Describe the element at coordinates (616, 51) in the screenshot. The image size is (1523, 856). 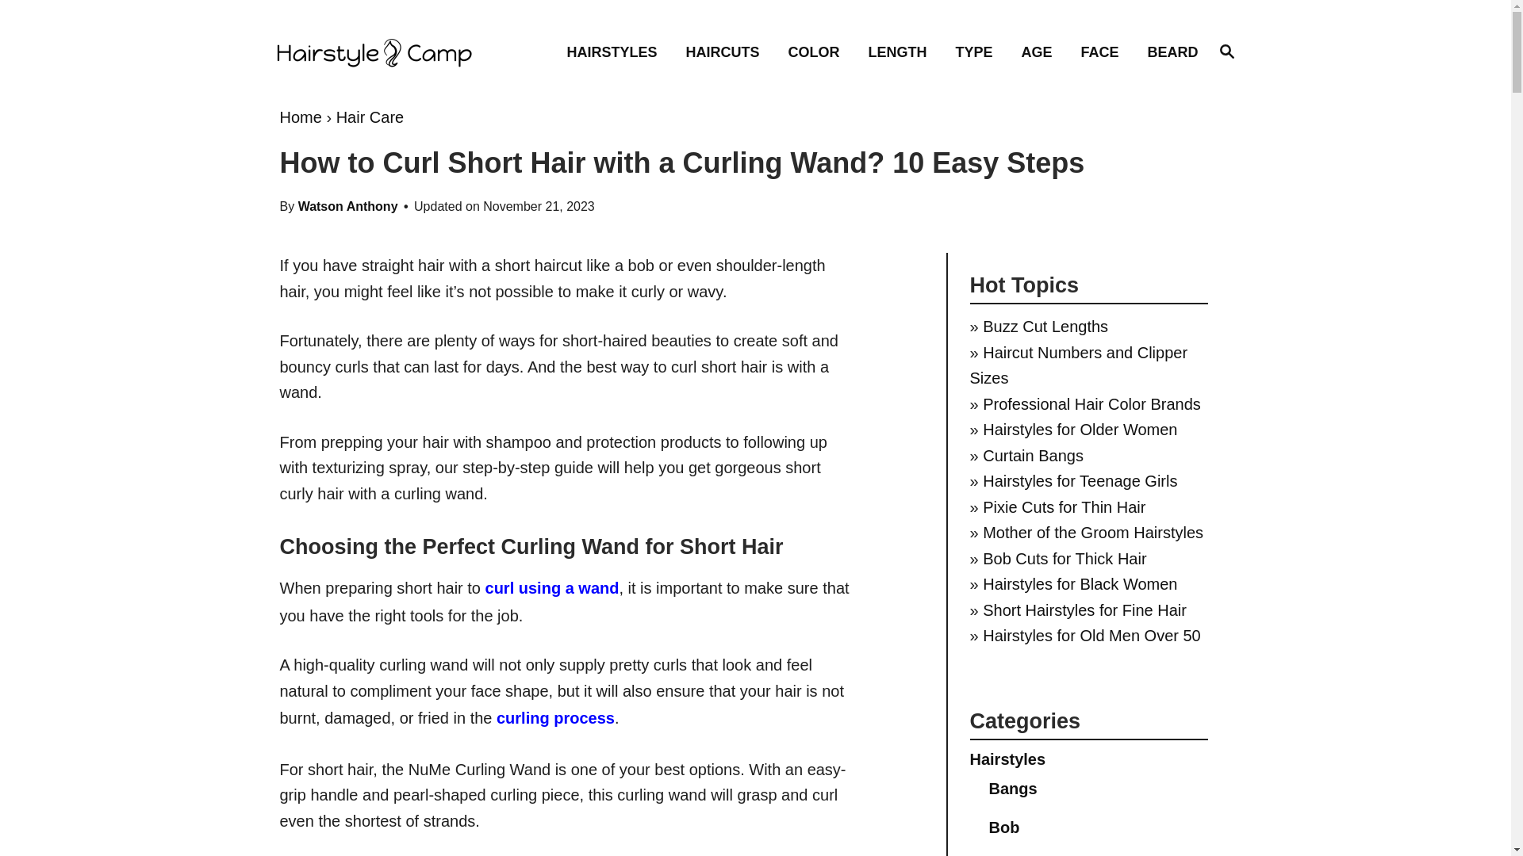
I see `HAIRSTYLES` at that location.